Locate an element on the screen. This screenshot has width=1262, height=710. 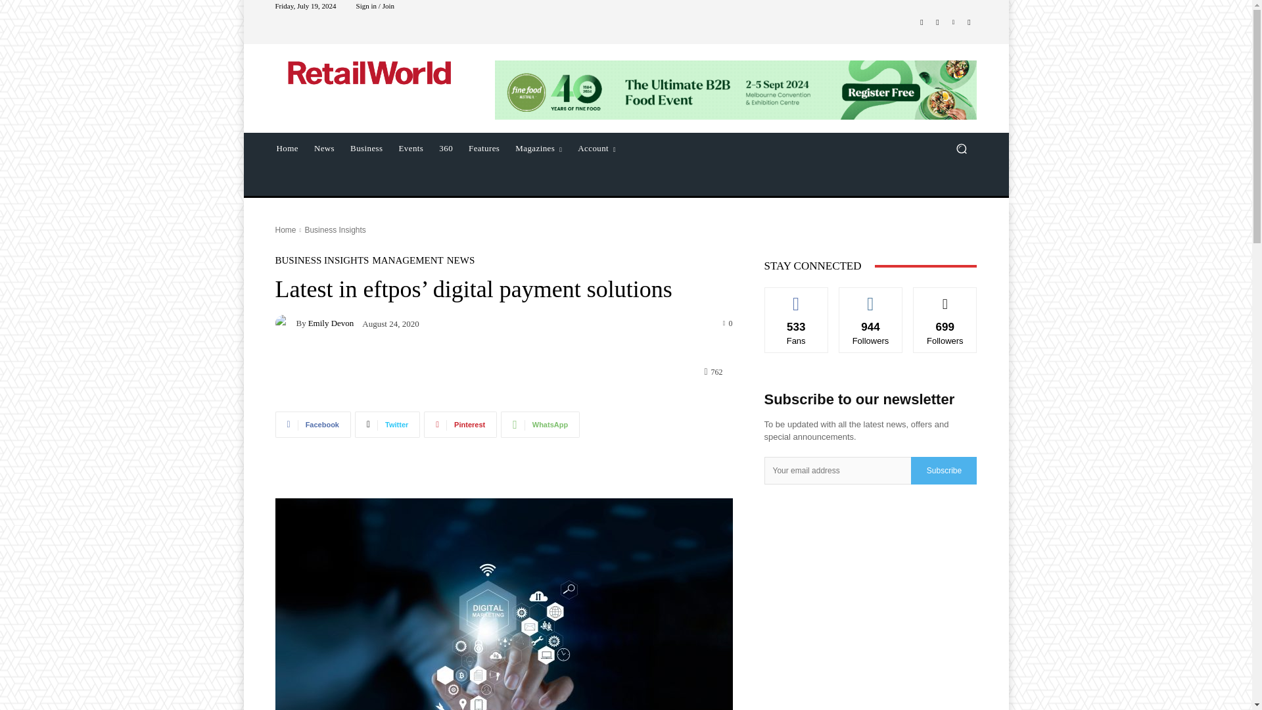
Features is located at coordinates (484, 148).